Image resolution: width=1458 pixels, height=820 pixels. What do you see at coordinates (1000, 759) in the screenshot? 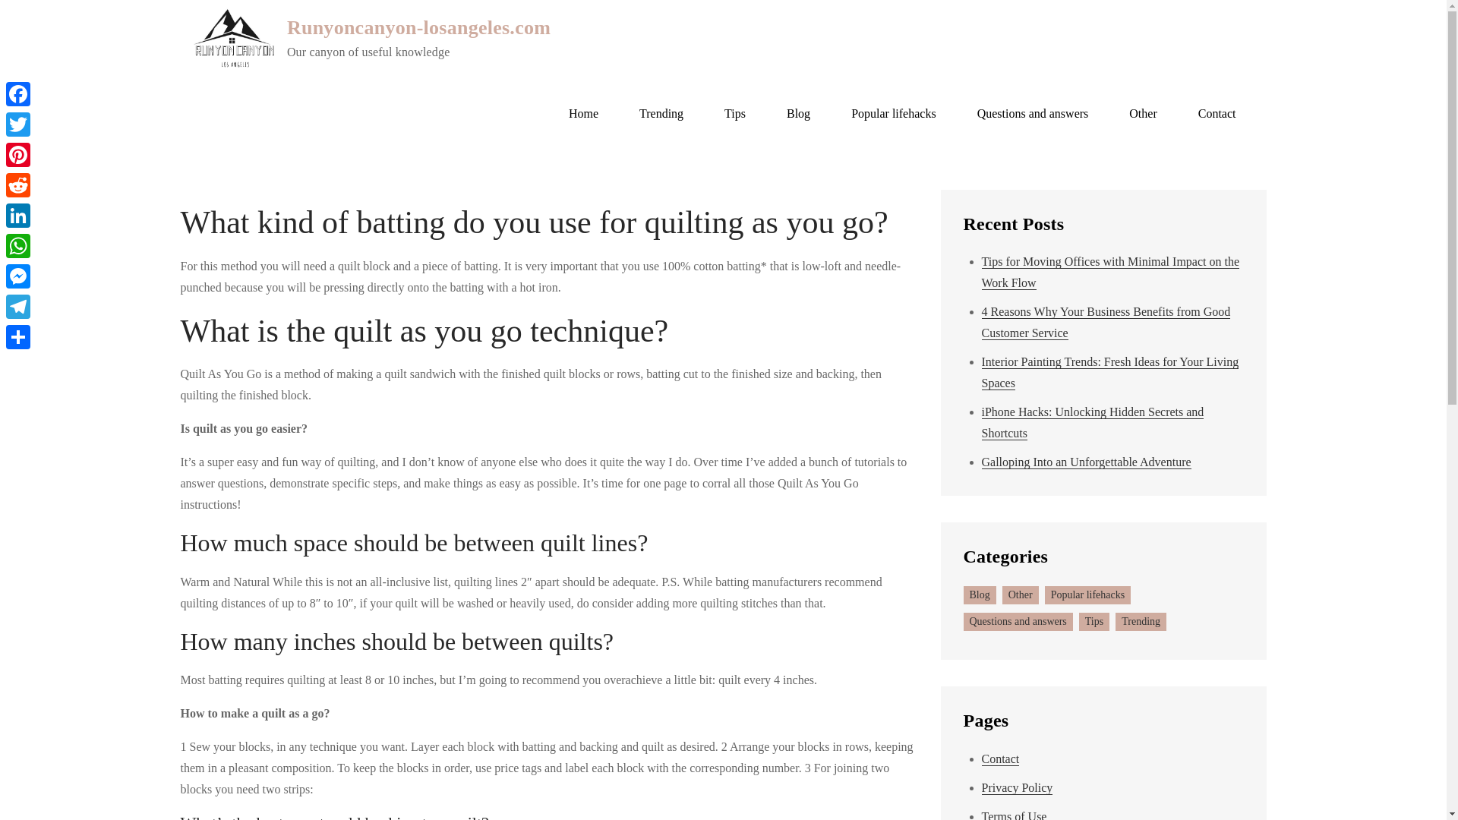
I see `Contact` at bounding box center [1000, 759].